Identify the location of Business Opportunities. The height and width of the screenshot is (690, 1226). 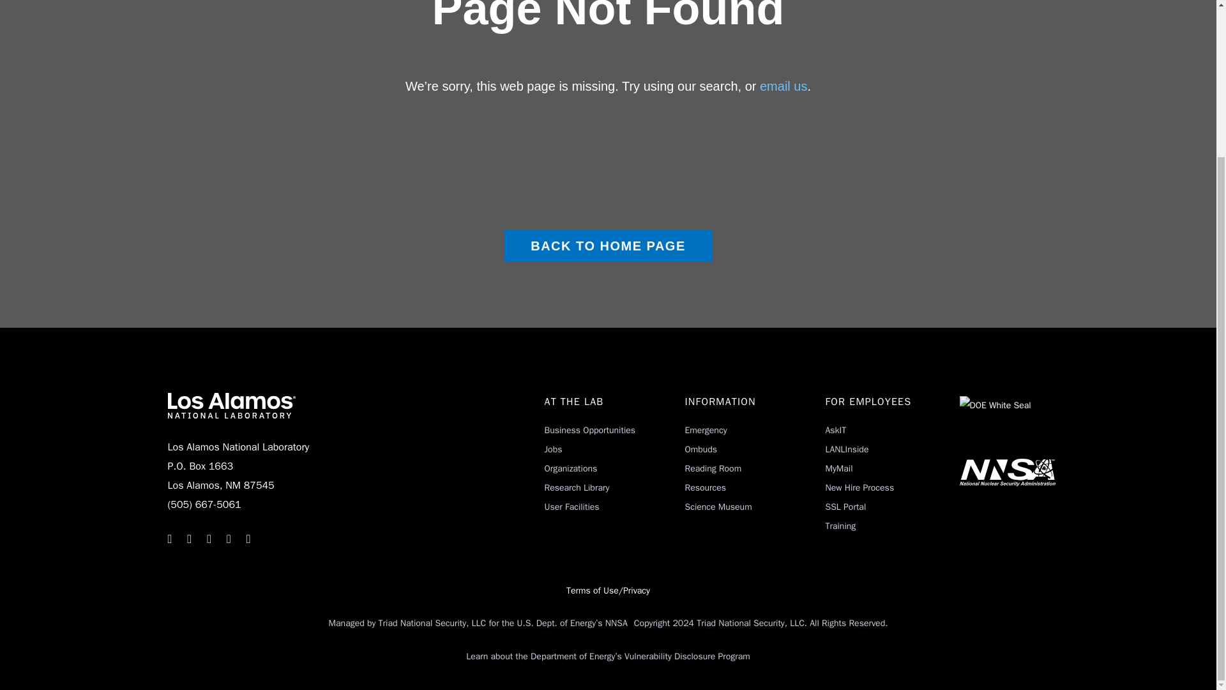
(589, 430).